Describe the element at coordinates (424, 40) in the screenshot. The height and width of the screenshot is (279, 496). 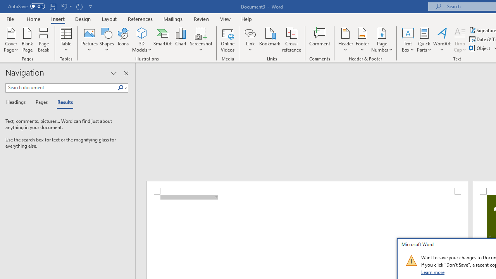
I see `Quick Parts` at that location.